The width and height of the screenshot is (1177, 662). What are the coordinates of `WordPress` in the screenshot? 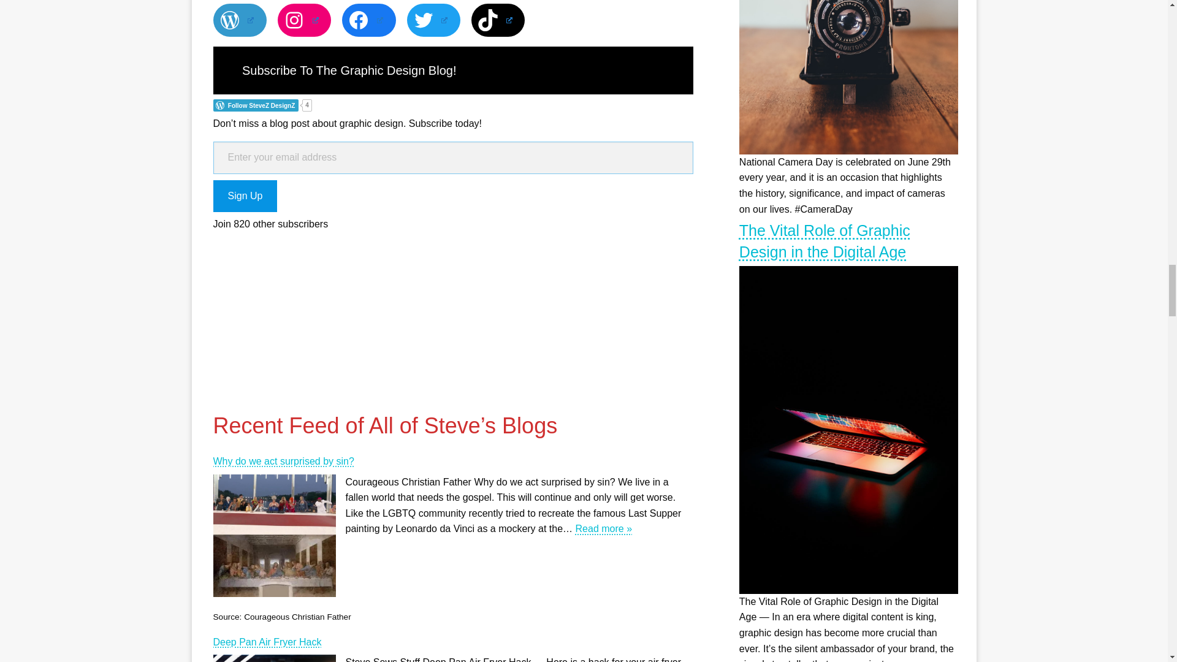 It's located at (240, 20).